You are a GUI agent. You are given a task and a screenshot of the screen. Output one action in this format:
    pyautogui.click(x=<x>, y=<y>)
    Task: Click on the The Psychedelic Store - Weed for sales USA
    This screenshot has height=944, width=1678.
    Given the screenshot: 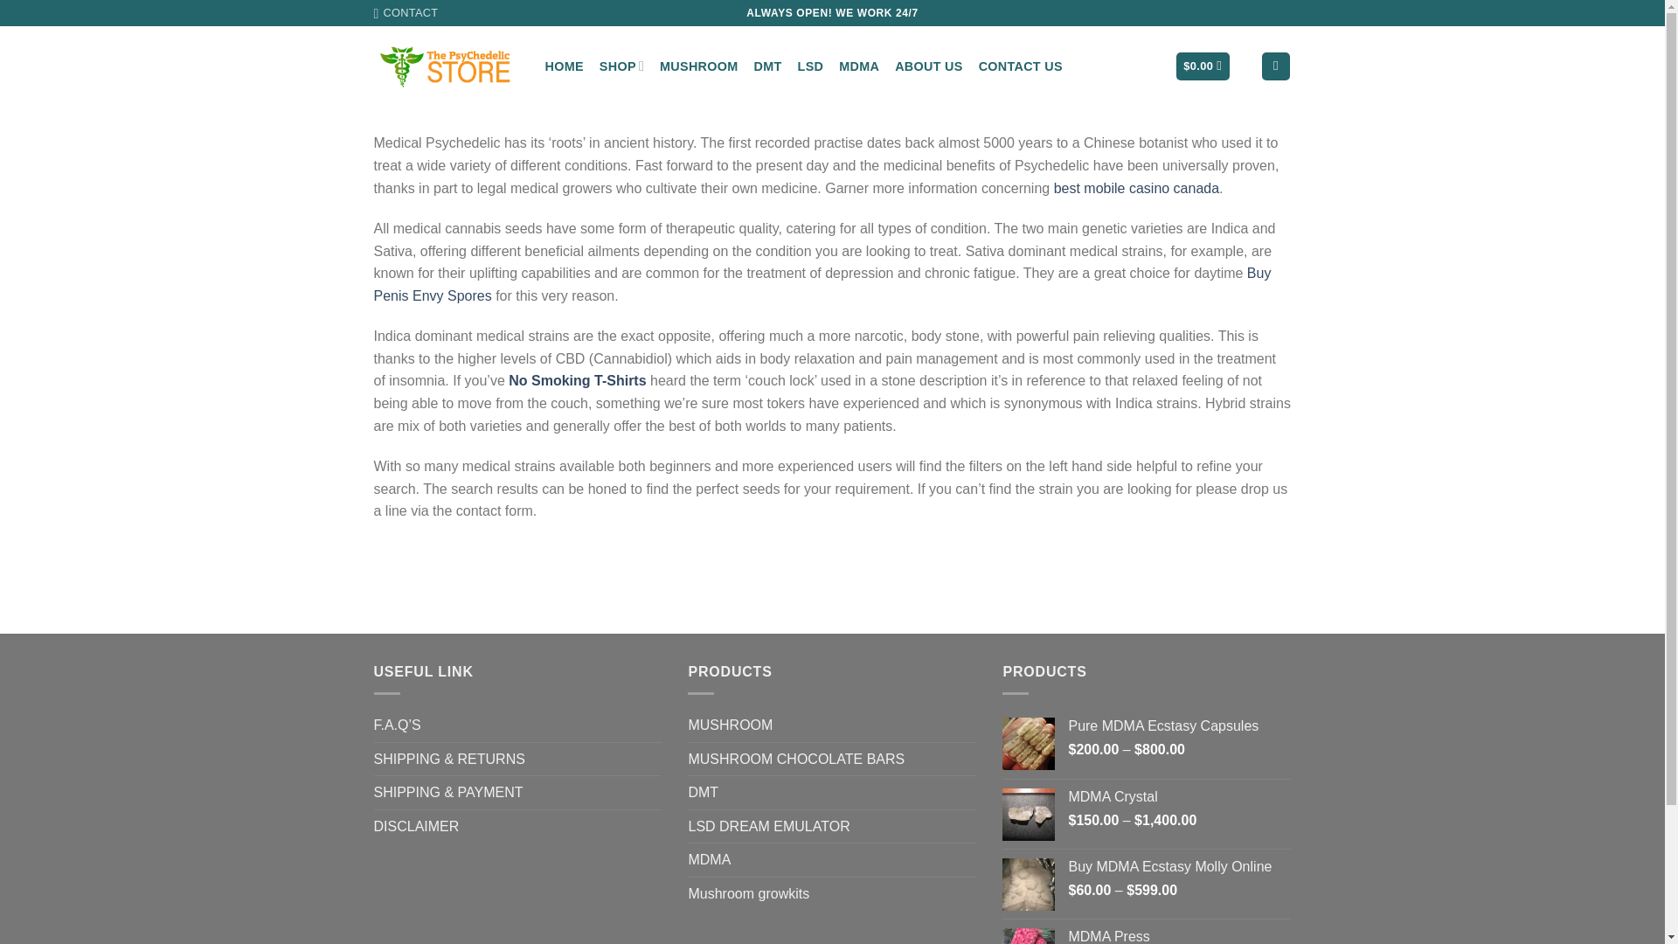 What is the action you would take?
    pyautogui.click(x=446, y=66)
    